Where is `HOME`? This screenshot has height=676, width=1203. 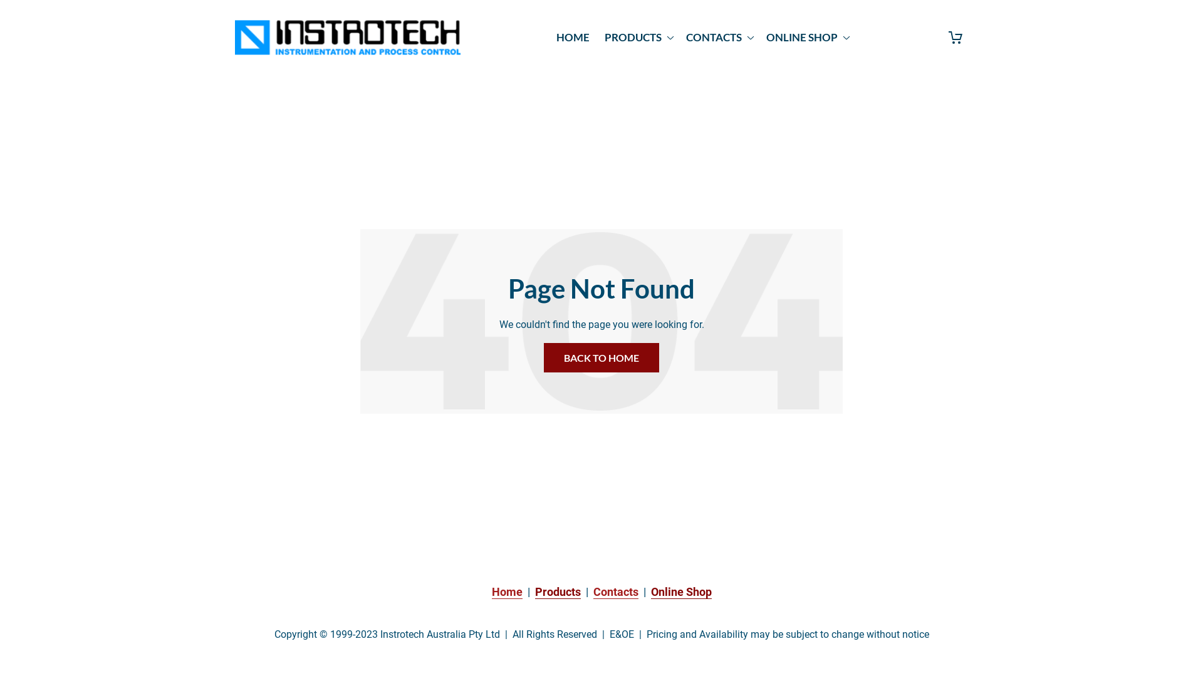
HOME is located at coordinates (573, 38).